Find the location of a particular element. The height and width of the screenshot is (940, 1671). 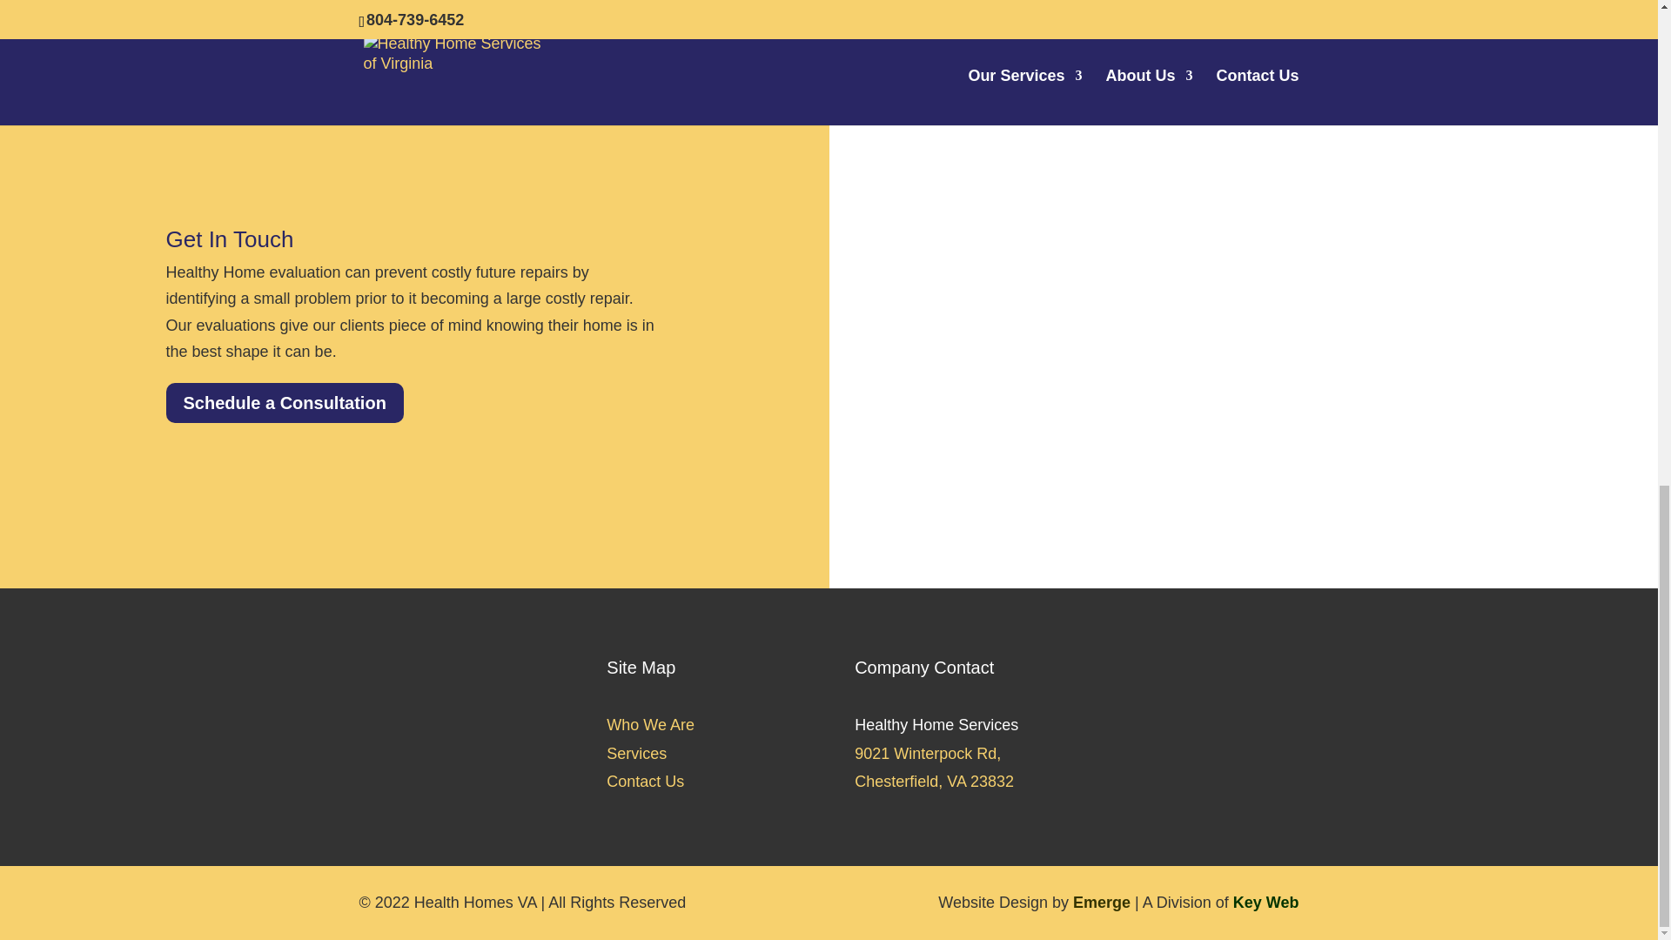

Schedule a Consultation is located at coordinates (284, 402).